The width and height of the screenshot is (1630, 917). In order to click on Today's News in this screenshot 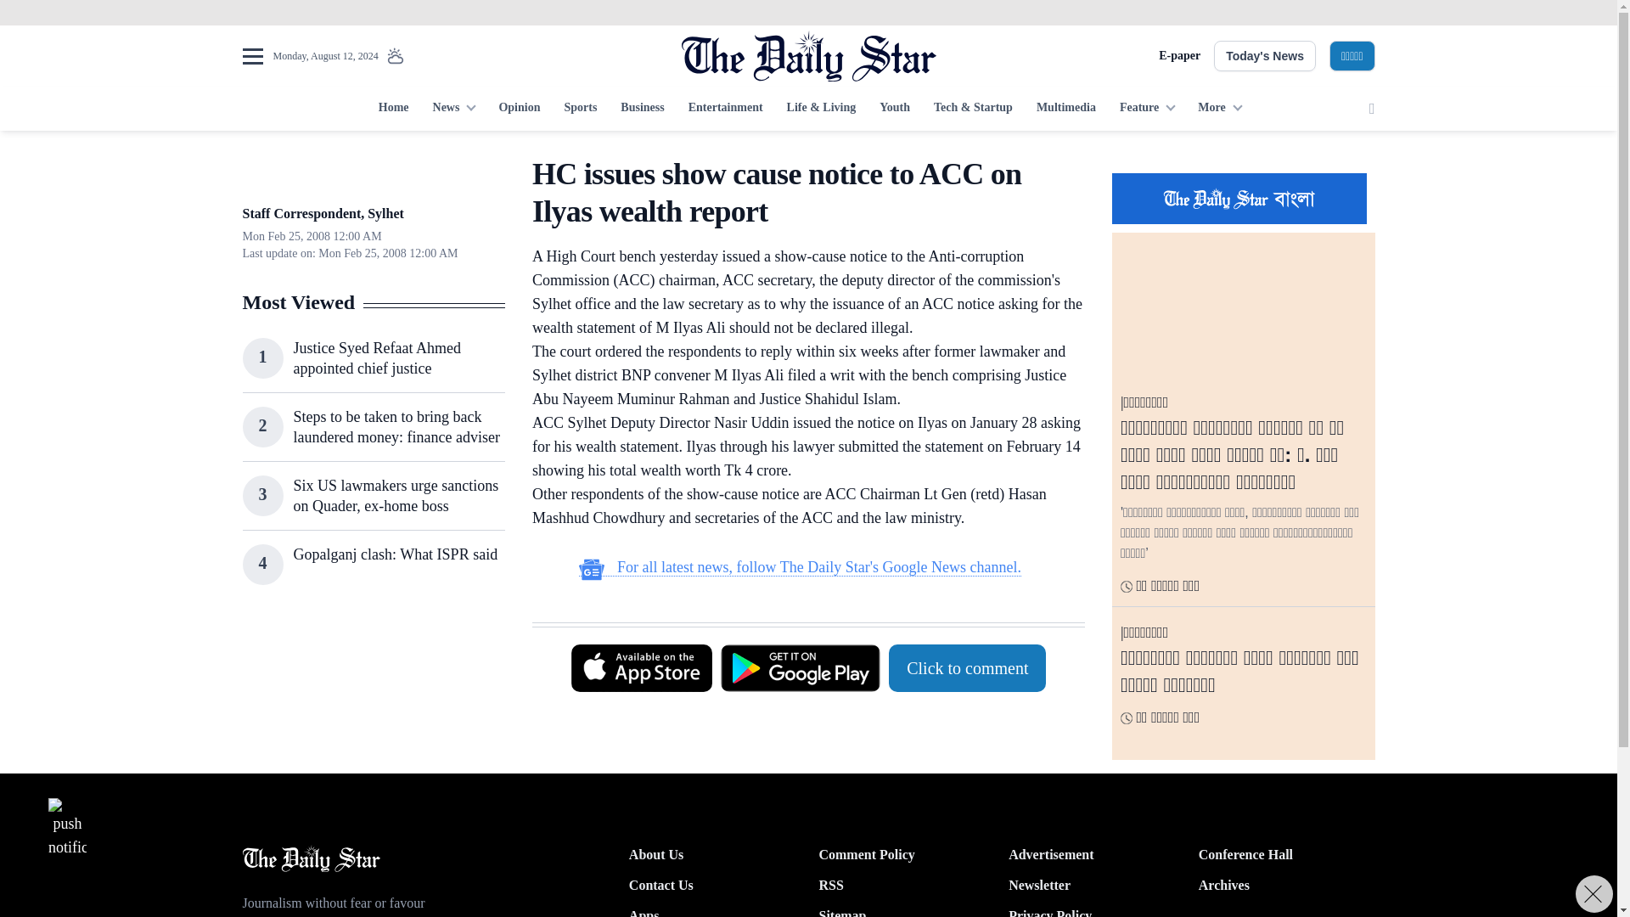, I will do `click(1265, 56)`.